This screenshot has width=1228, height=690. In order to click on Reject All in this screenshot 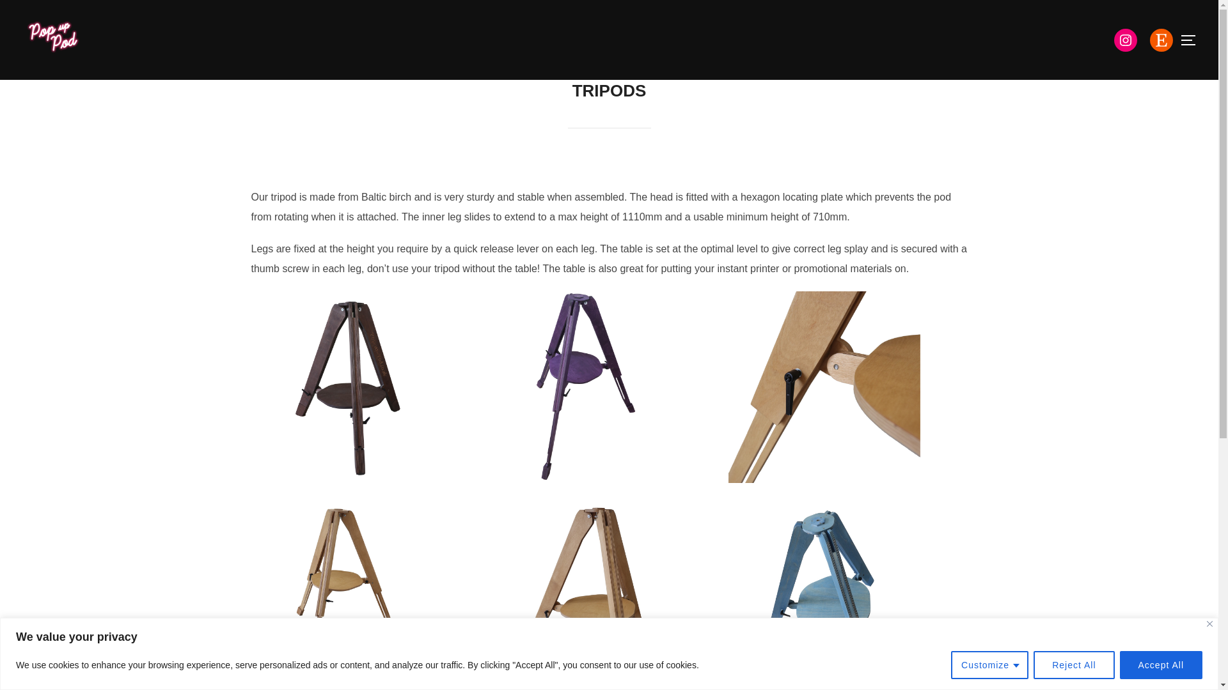, I will do `click(1073, 664)`.